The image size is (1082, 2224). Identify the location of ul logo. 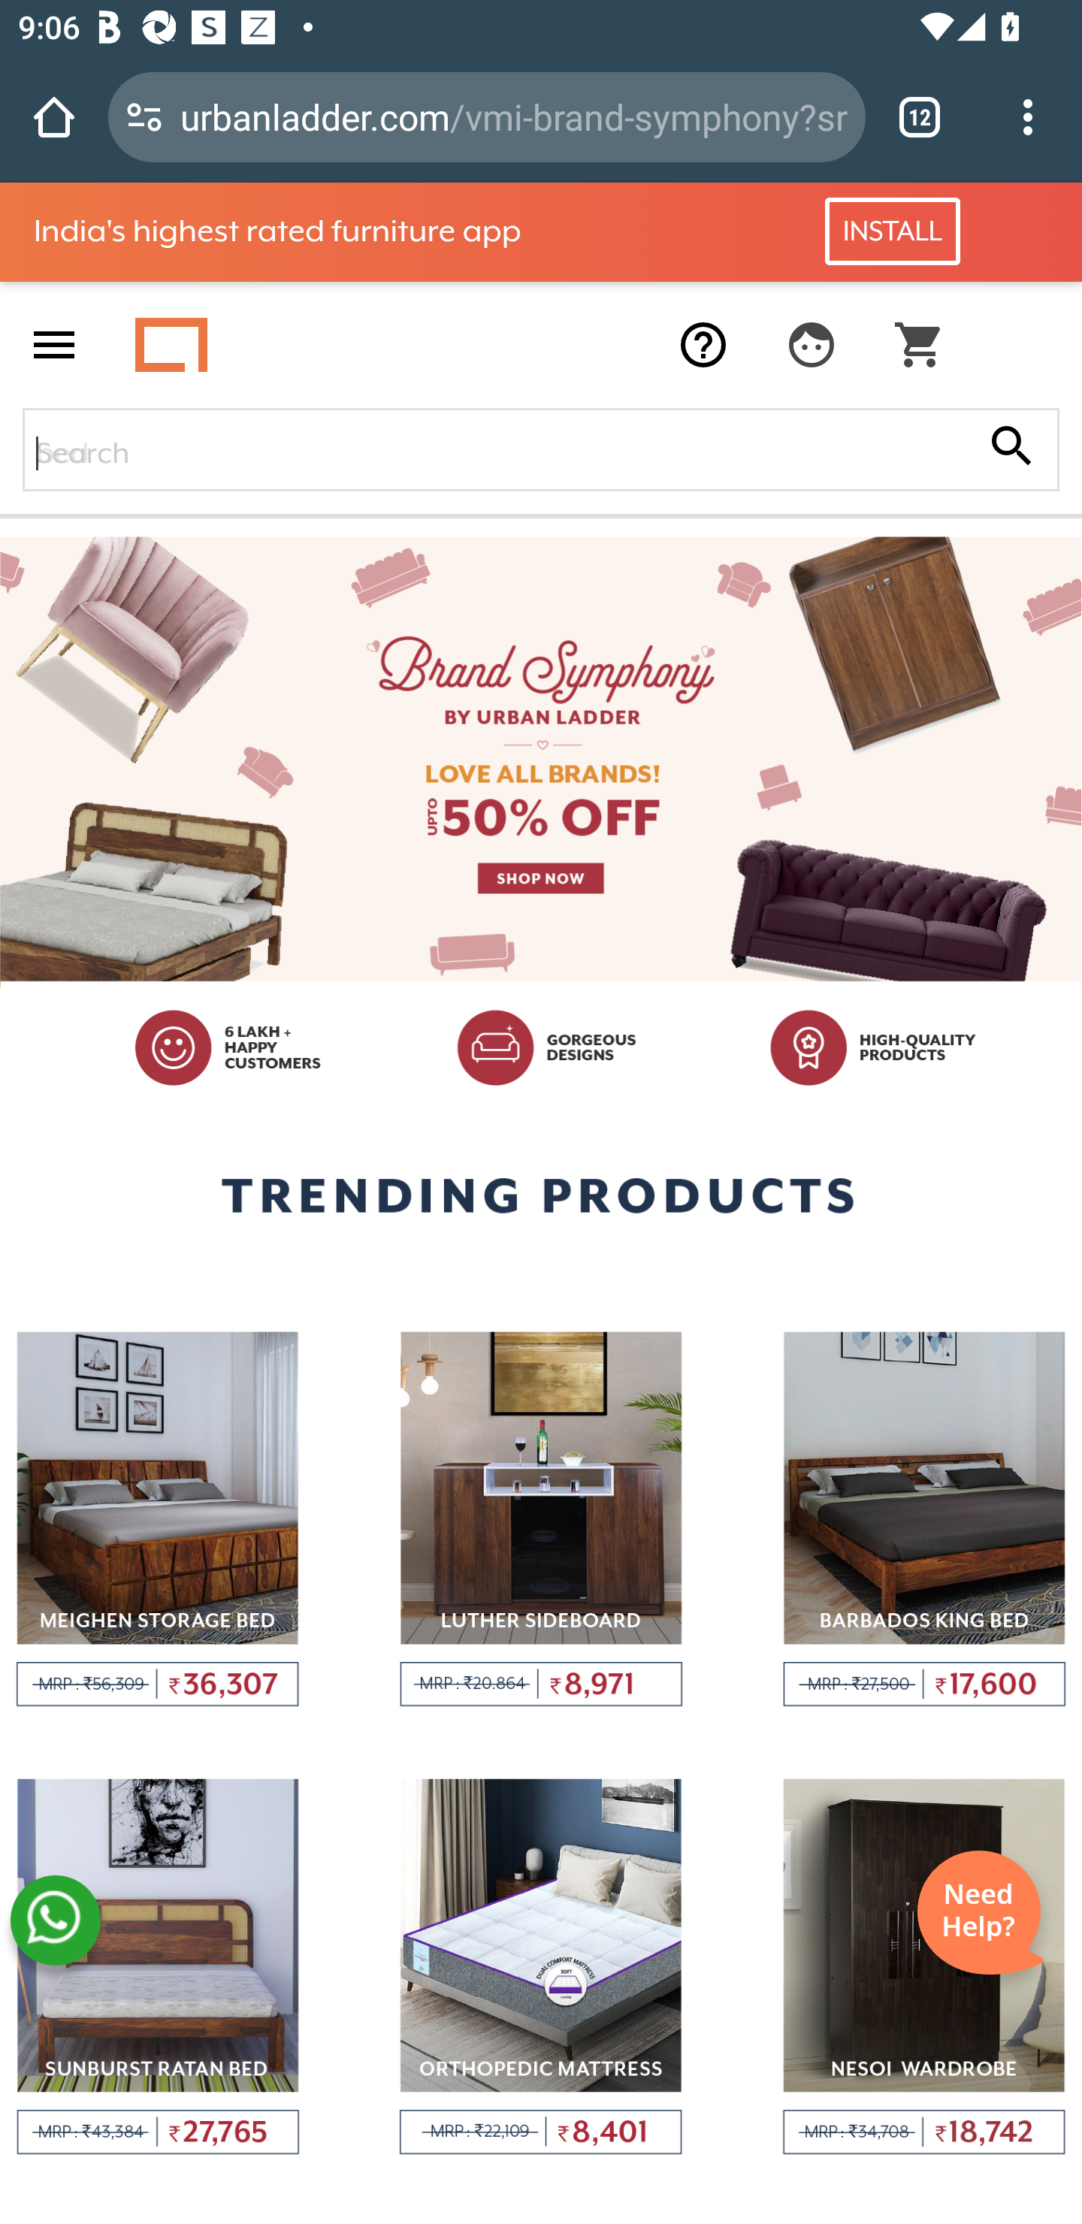
(171, 344).